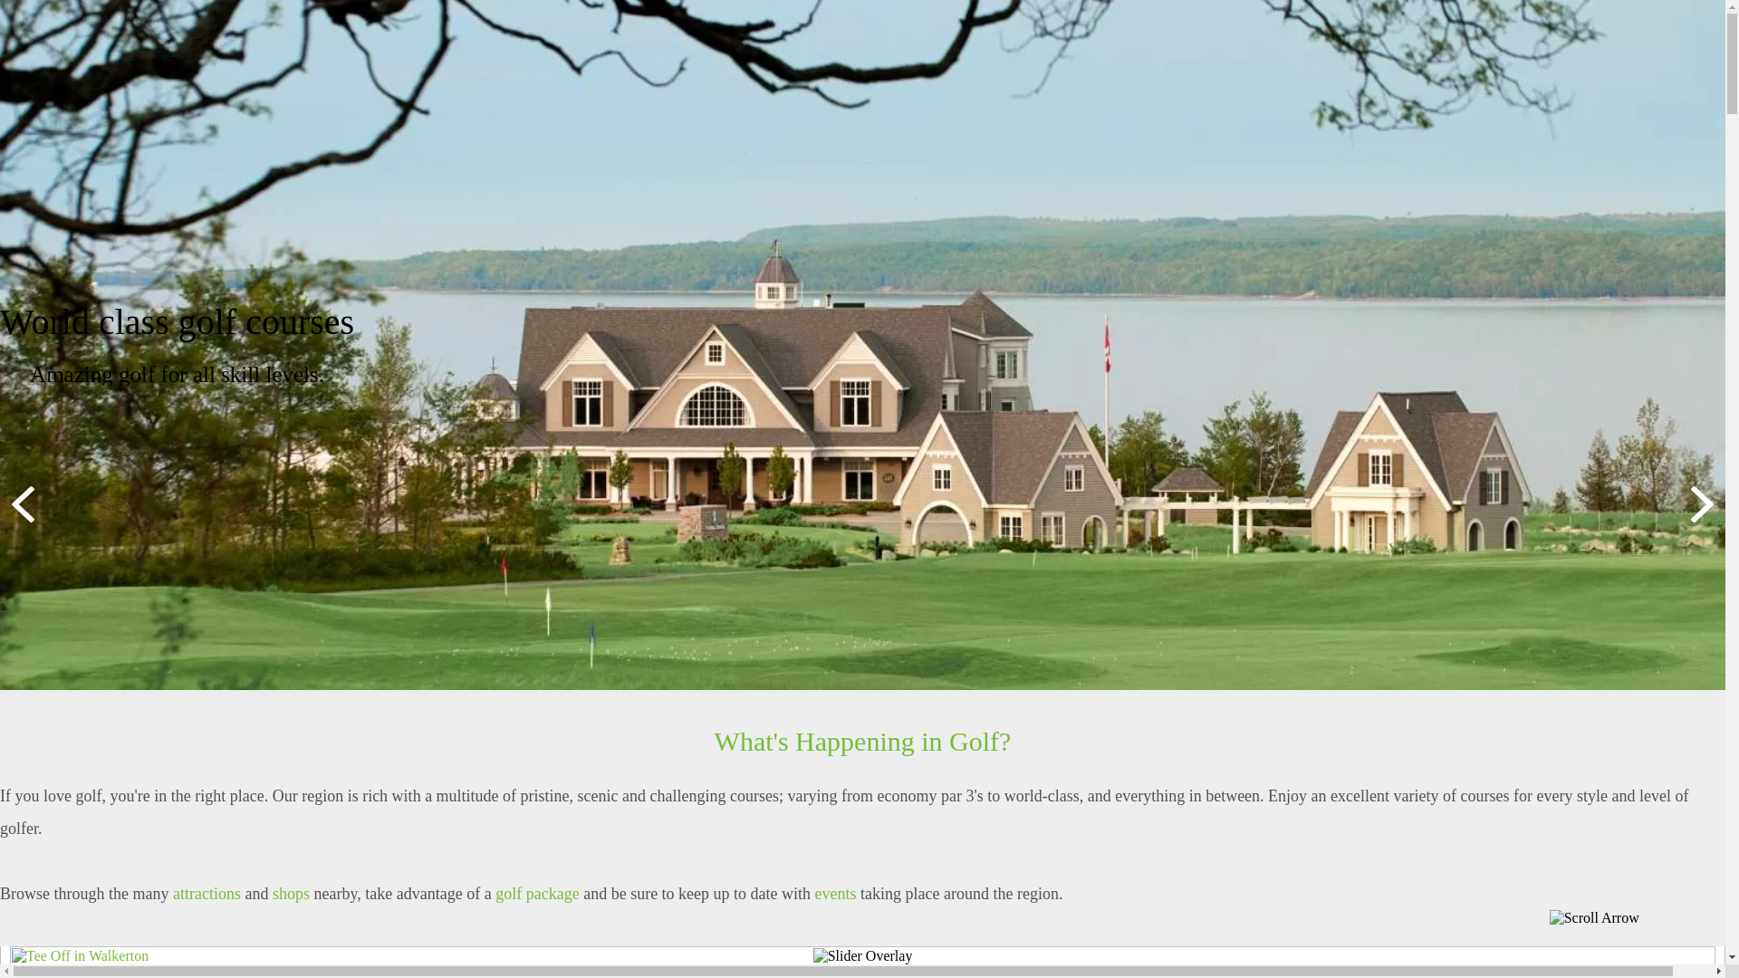  I want to click on shops, so click(292, 894).